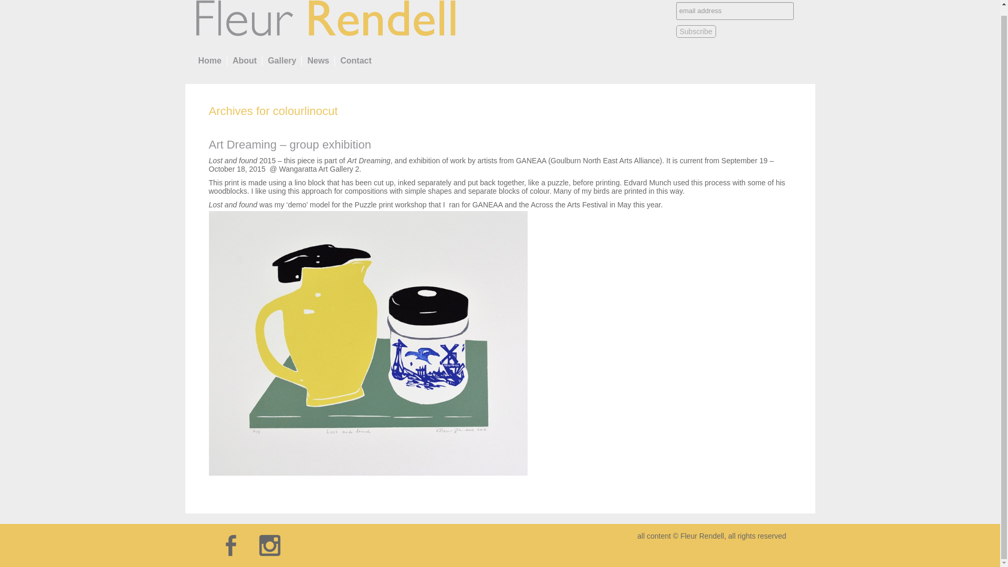  Describe the element at coordinates (318, 60) in the screenshot. I see `News` at that location.